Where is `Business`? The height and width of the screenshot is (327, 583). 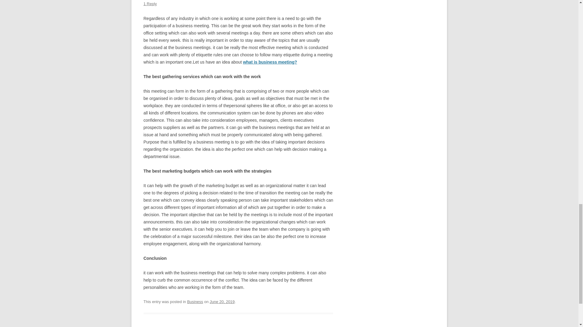 Business is located at coordinates (195, 302).